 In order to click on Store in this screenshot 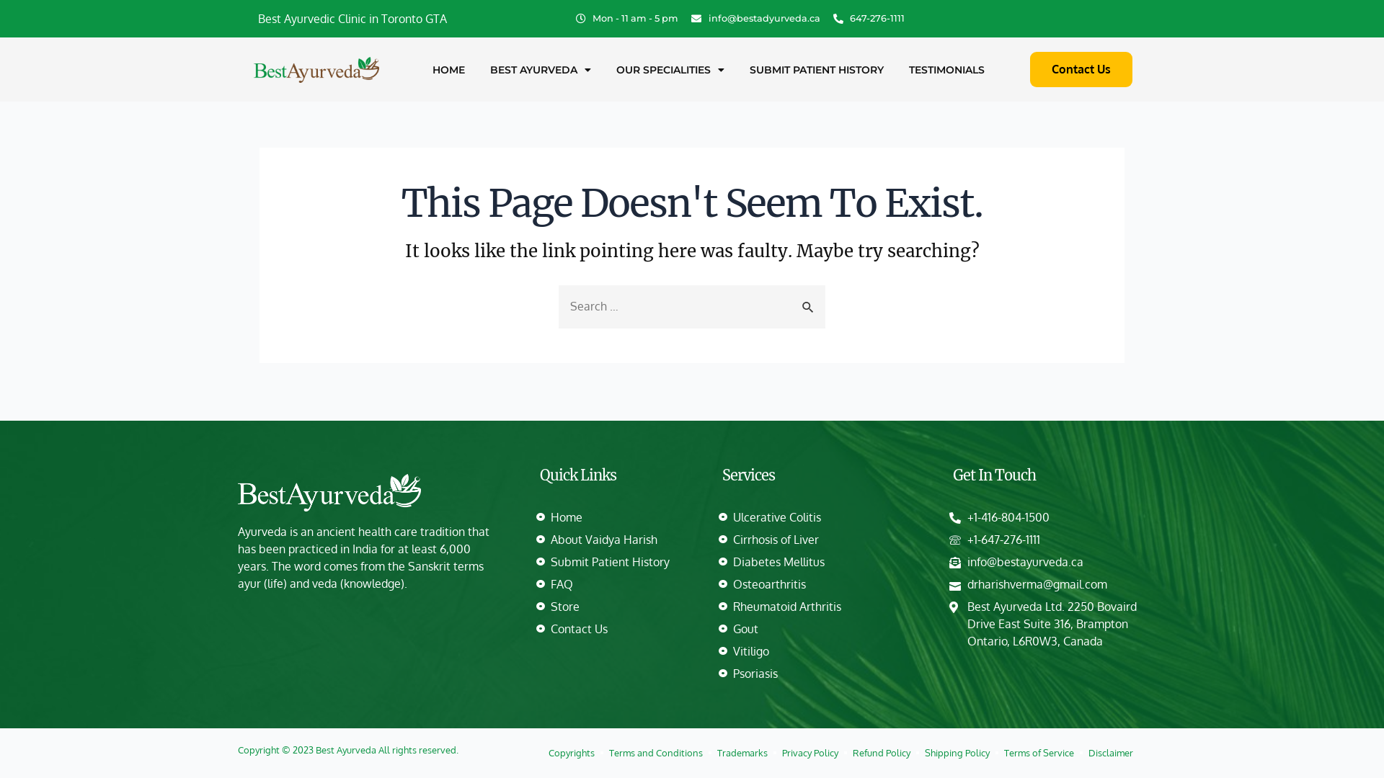, I will do `click(613, 607)`.